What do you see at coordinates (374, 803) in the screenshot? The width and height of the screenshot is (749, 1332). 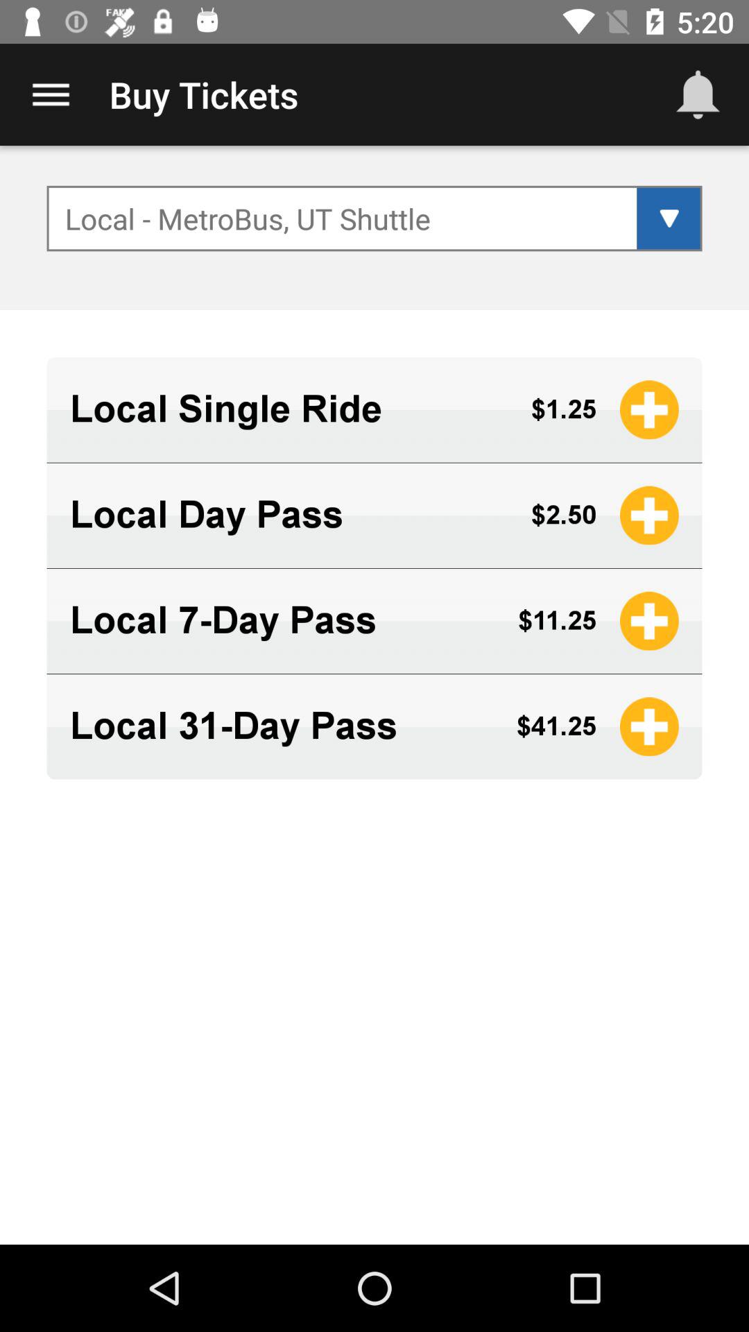 I see `turn on app below local 31 day item` at bounding box center [374, 803].